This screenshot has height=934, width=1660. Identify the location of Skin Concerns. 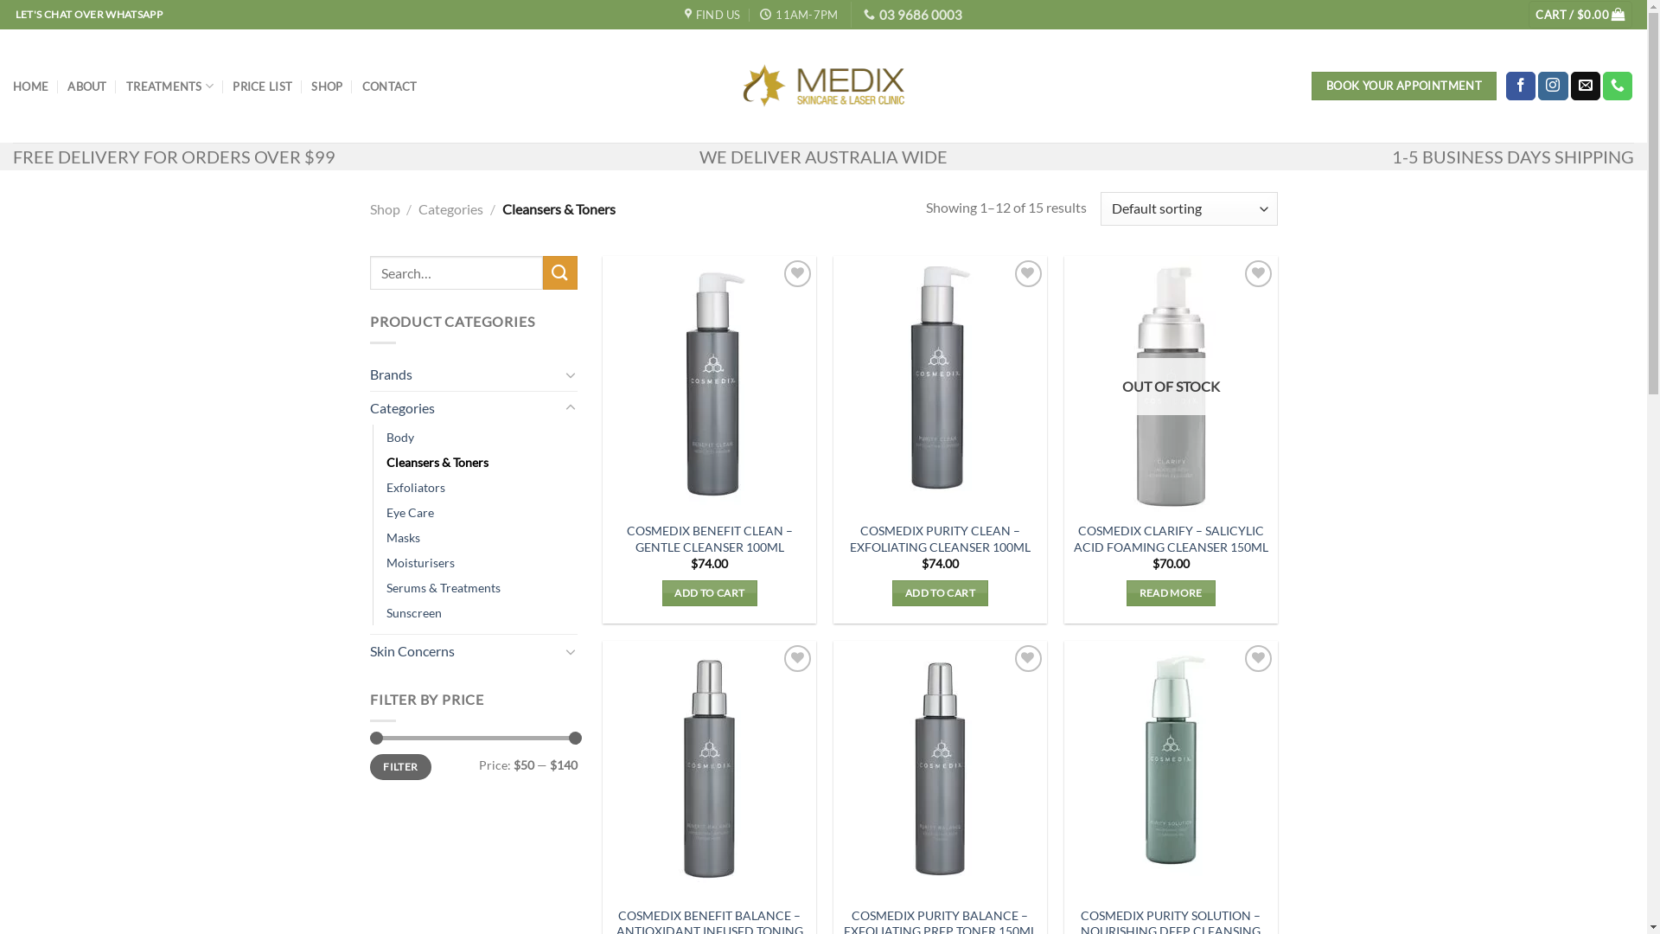
(465, 651).